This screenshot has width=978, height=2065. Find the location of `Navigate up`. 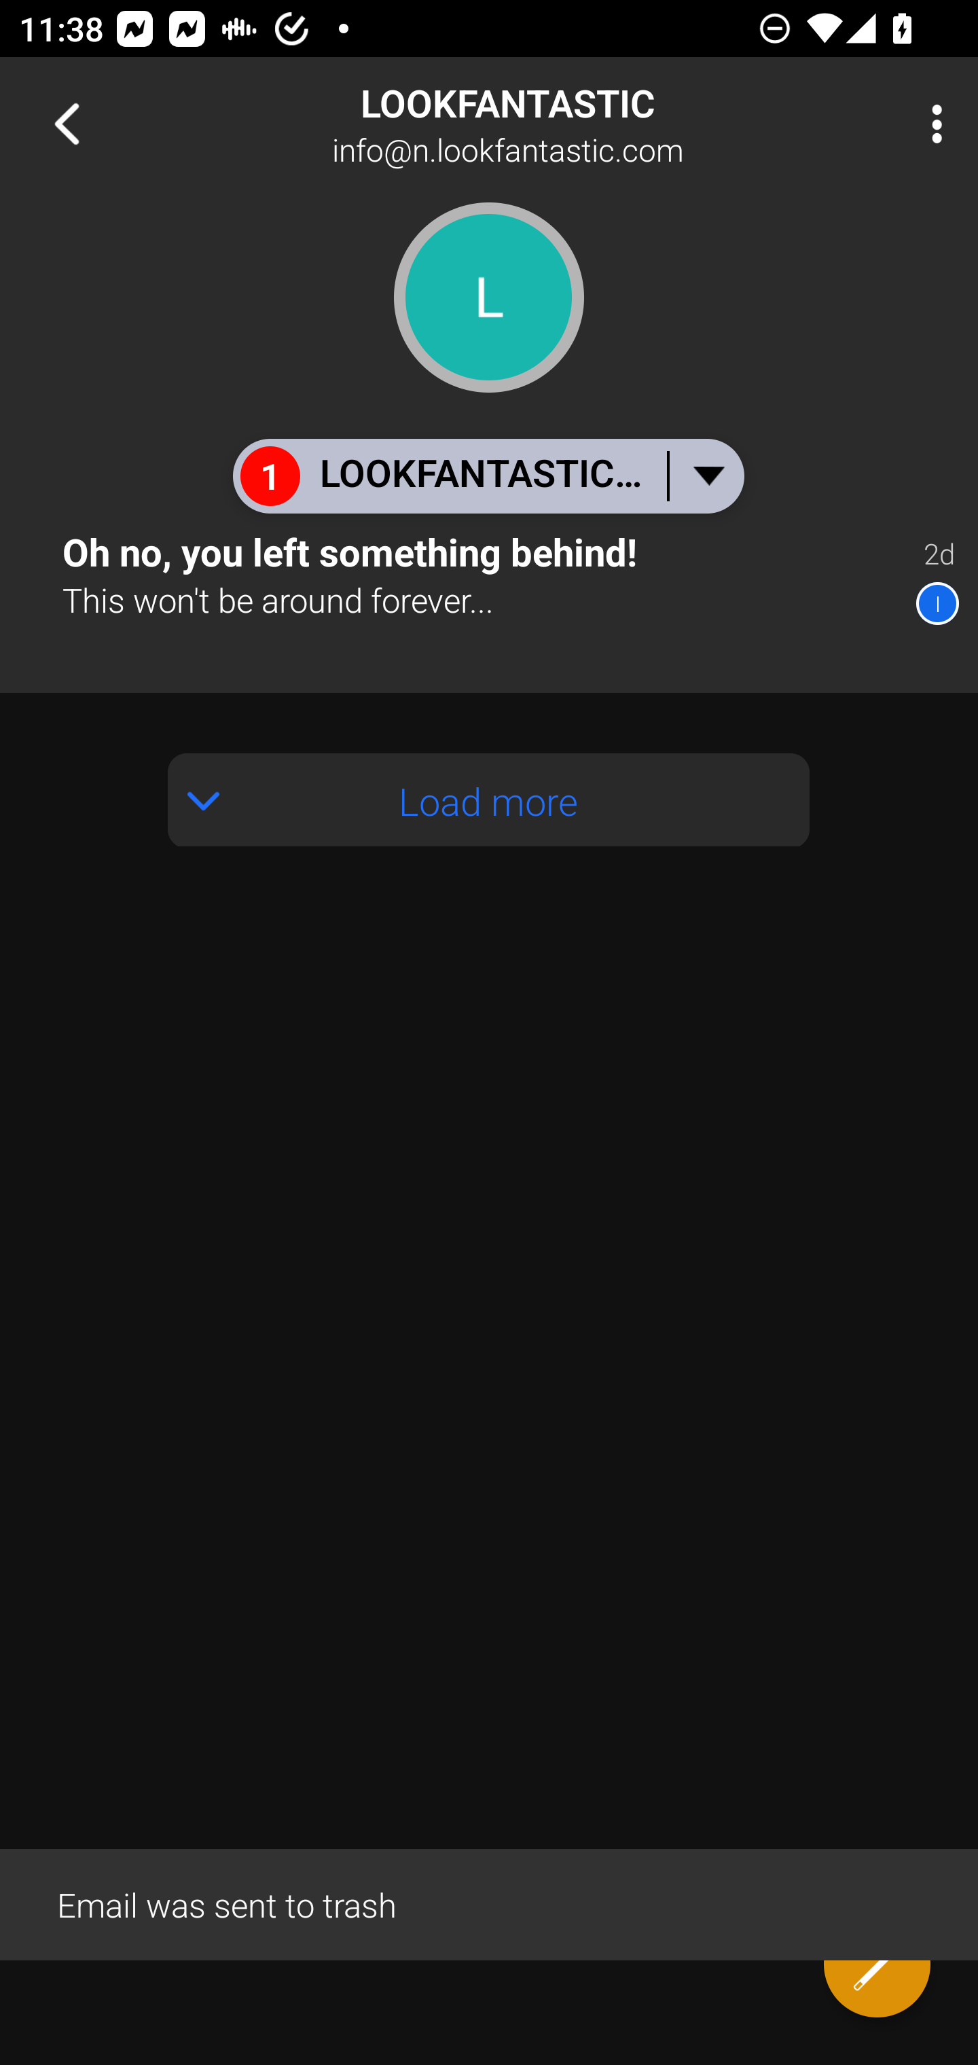

Navigate up is located at coordinates (67, 124).